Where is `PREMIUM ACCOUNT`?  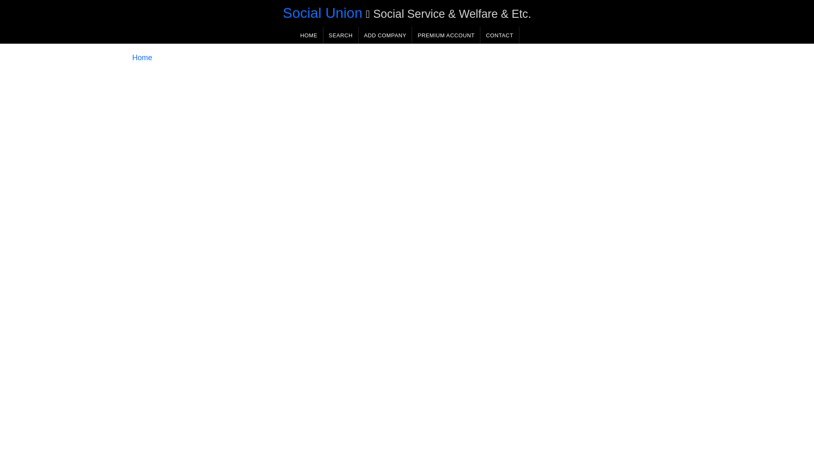 PREMIUM ACCOUNT is located at coordinates (446, 35).